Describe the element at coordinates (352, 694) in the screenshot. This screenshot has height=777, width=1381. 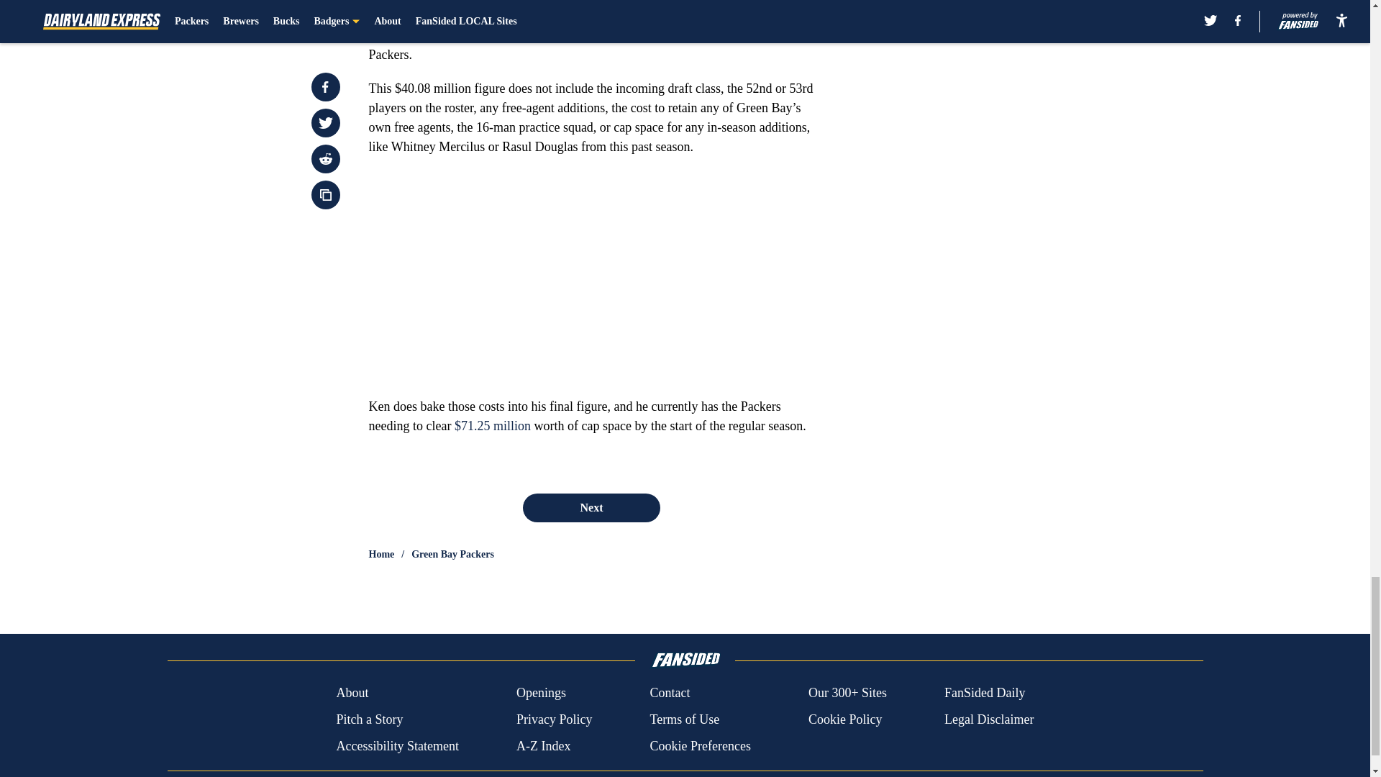
I see `About` at that location.